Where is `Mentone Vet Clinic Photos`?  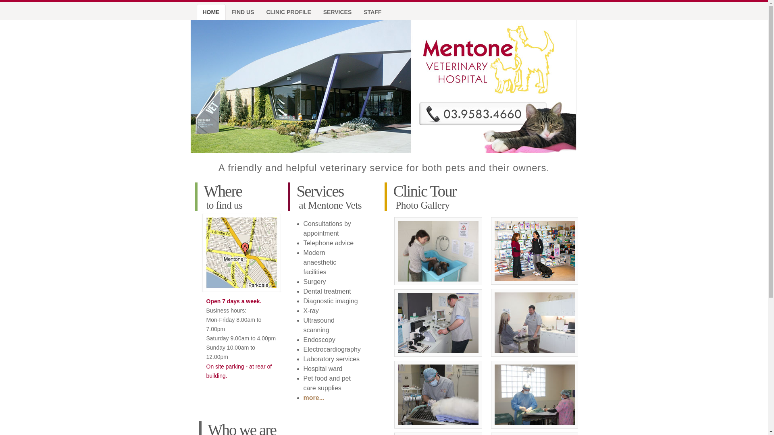 Mentone Vet Clinic Photos is located at coordinates (438, 220).